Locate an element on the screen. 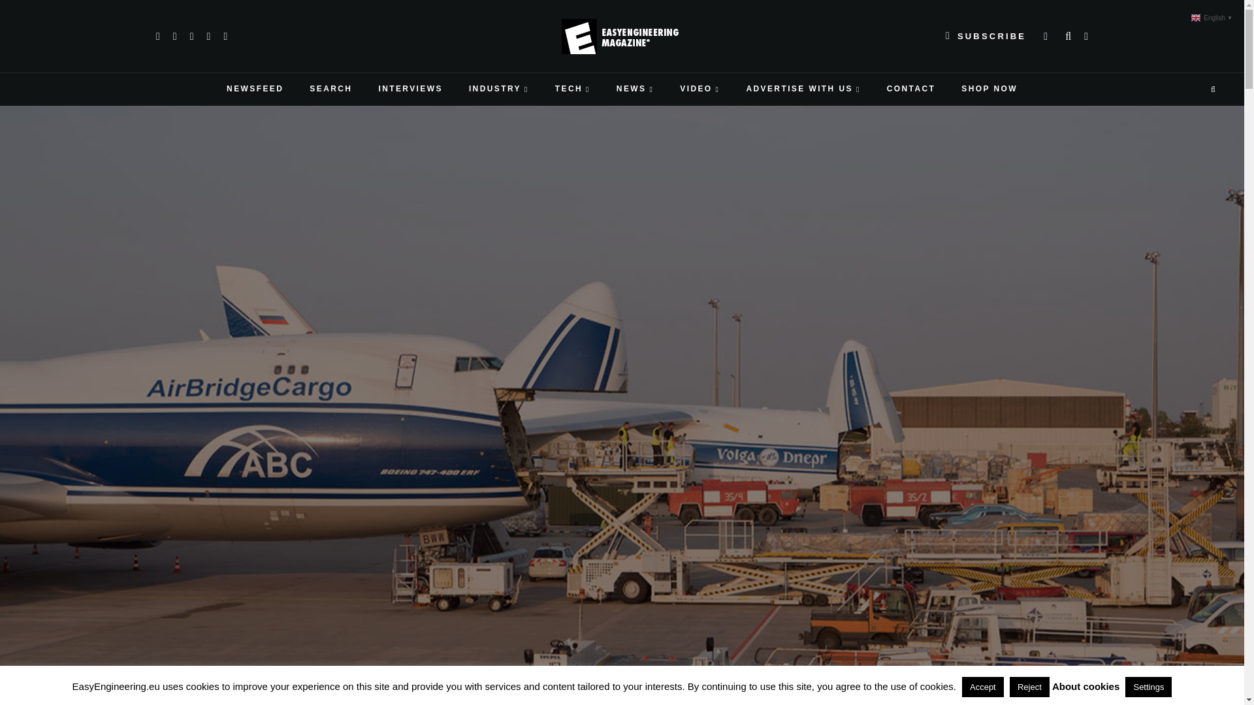 This screenshot has width=1254, height=705. INTERVIEWS is located at coordinates (410, 89).